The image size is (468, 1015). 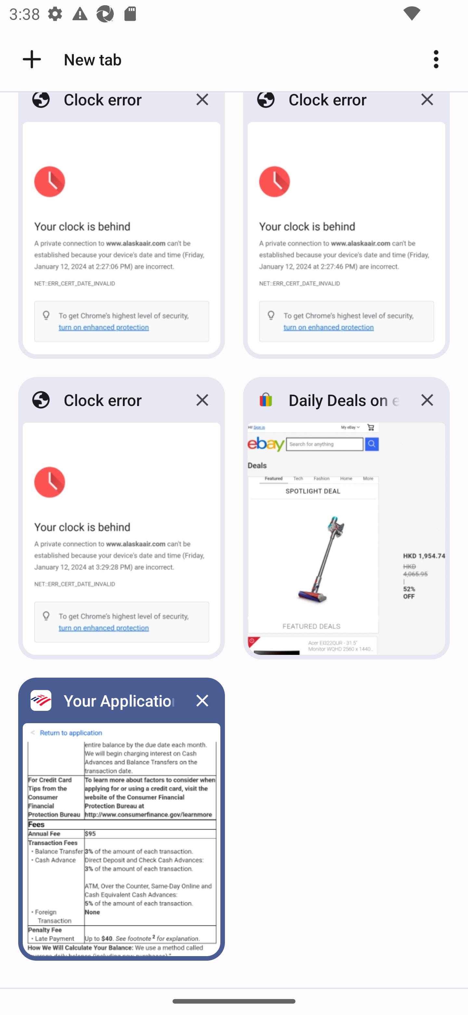 What do you see at coordinates (346, 229) in the screenshot?
I see `Clock error Clock error, tab Close Clock error tab` at bounding box center [346, 229].